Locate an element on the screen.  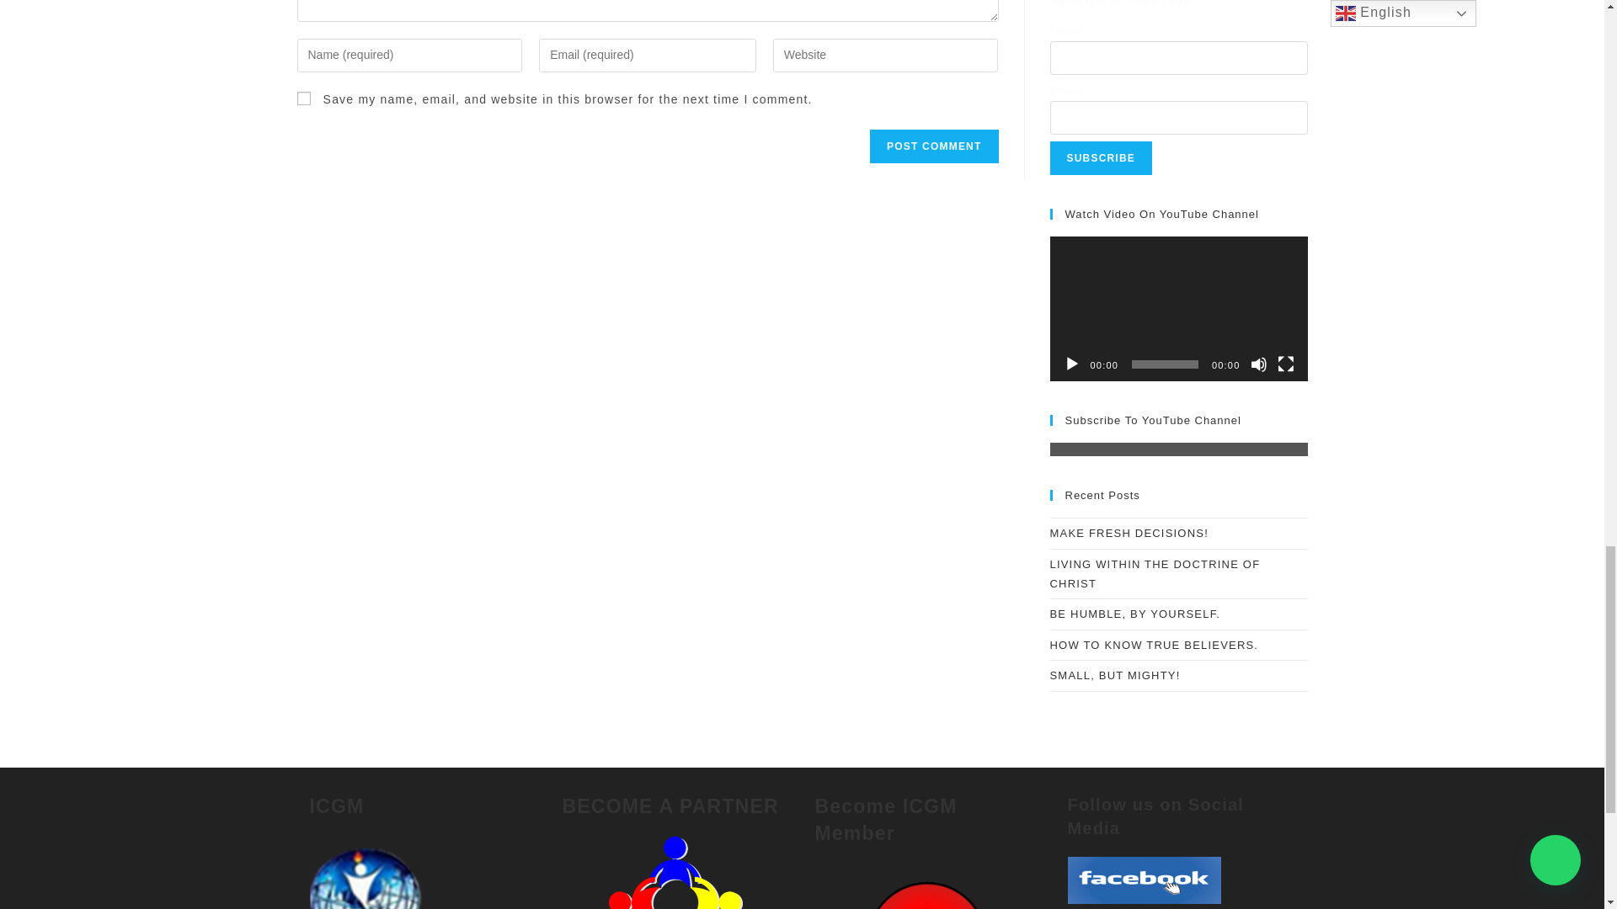
Post Comment is located at coordinates (933, 146).